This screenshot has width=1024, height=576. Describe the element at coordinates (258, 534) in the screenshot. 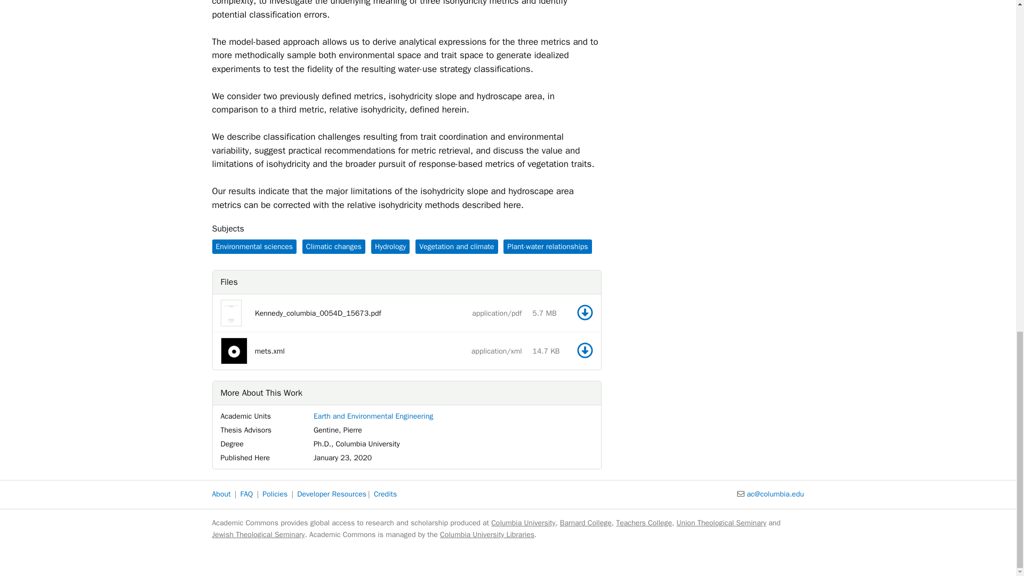

I see `Jewish Theological Seminary` at that location.